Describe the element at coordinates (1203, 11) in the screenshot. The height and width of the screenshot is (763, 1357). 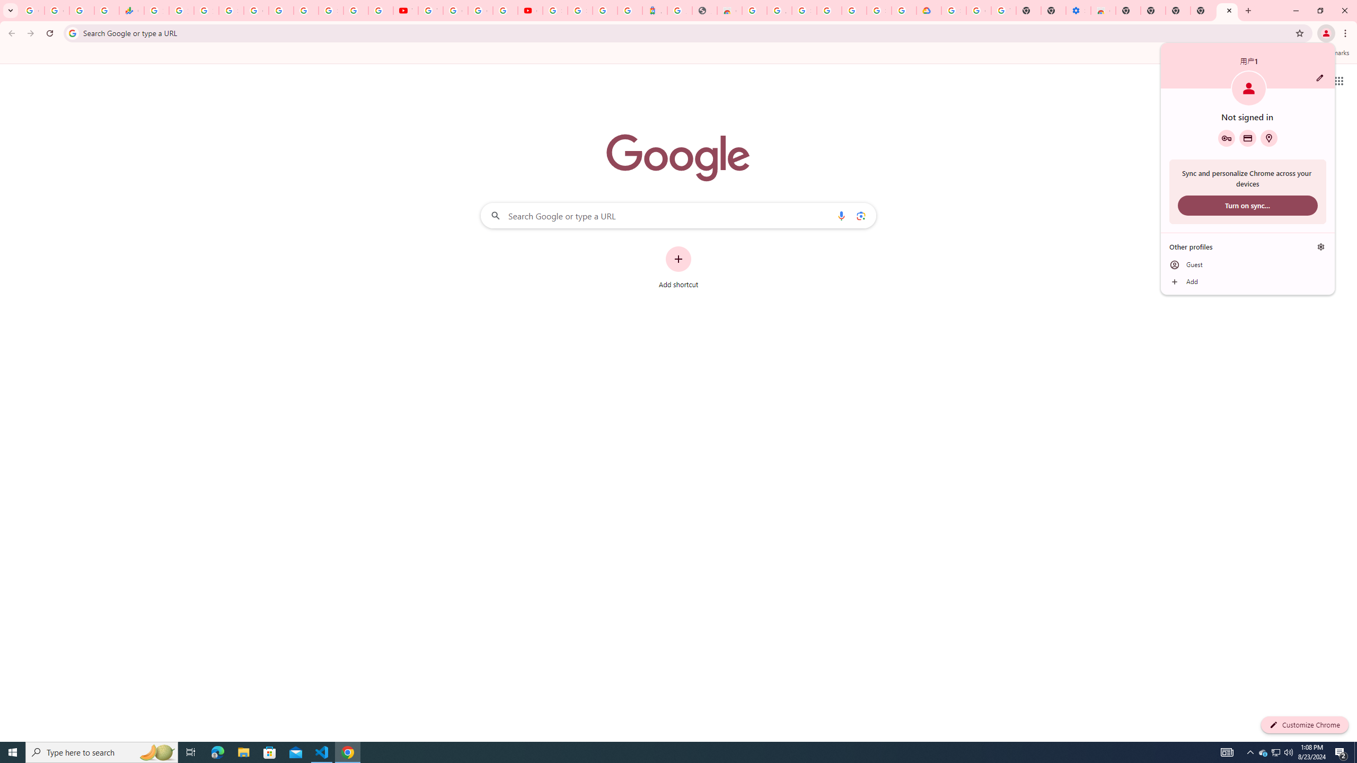
I see `New Tab` at that location.